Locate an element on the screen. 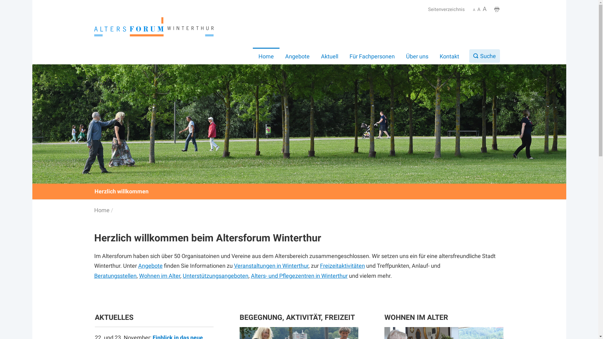  Suche is located at coordinates (485, 56).